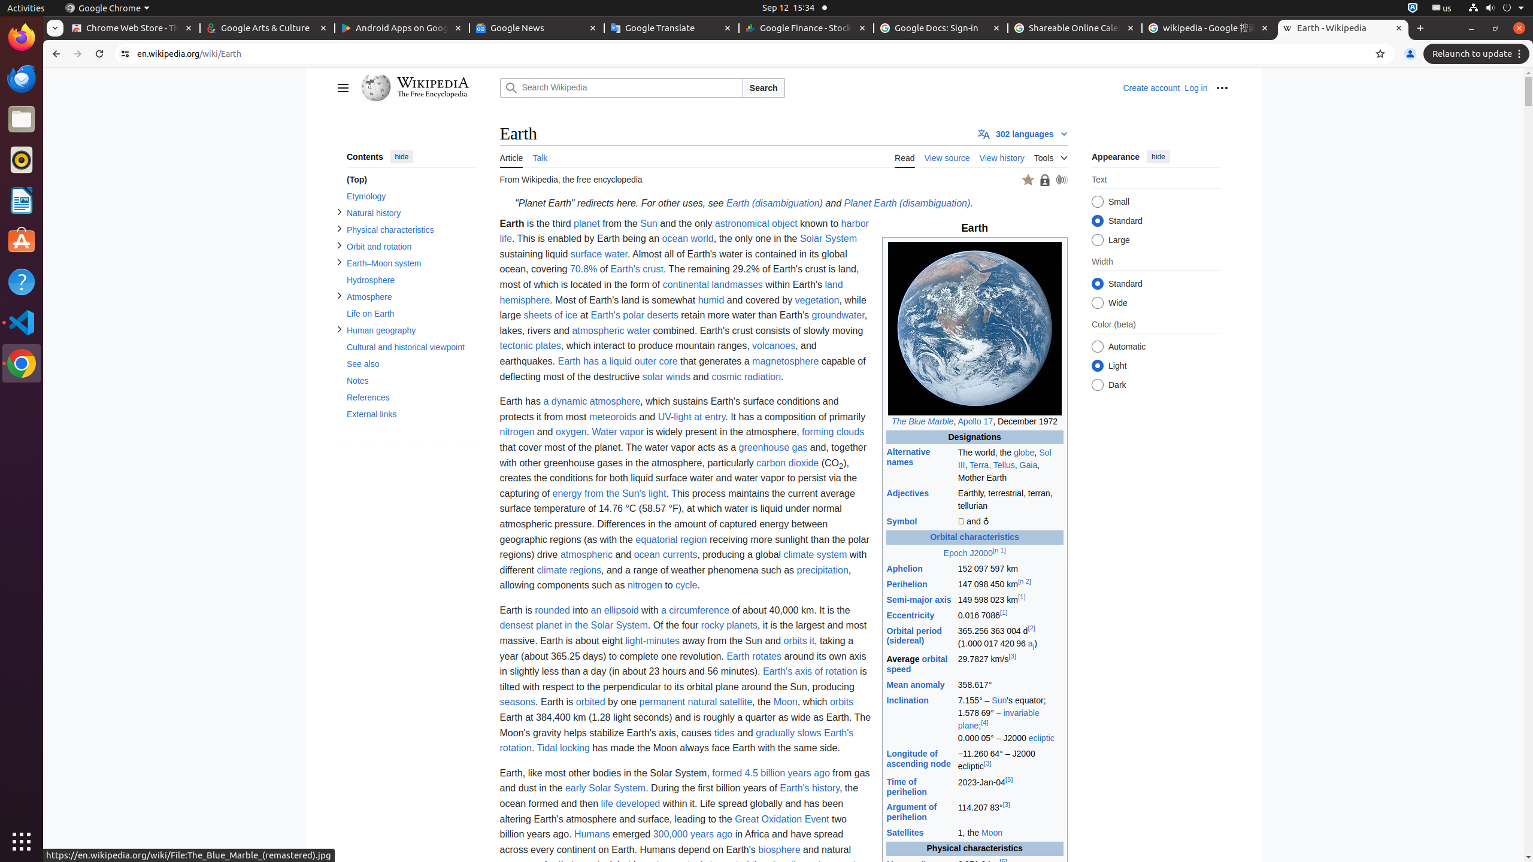 The image size is (1533, 862). What do you see at coordinates (411, 397) in the screenshot?
I see `References` at bounding box center [411, 397].